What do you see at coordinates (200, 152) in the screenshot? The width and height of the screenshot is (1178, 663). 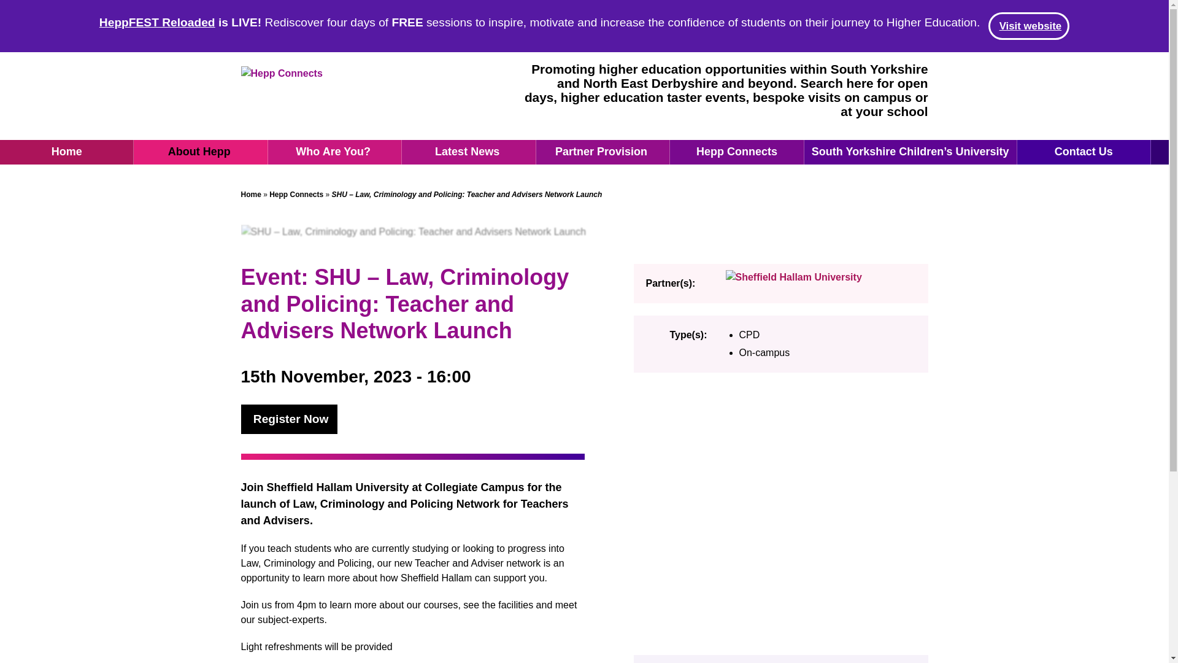 I see `About Hepp ` at bounding box center [200, 152].